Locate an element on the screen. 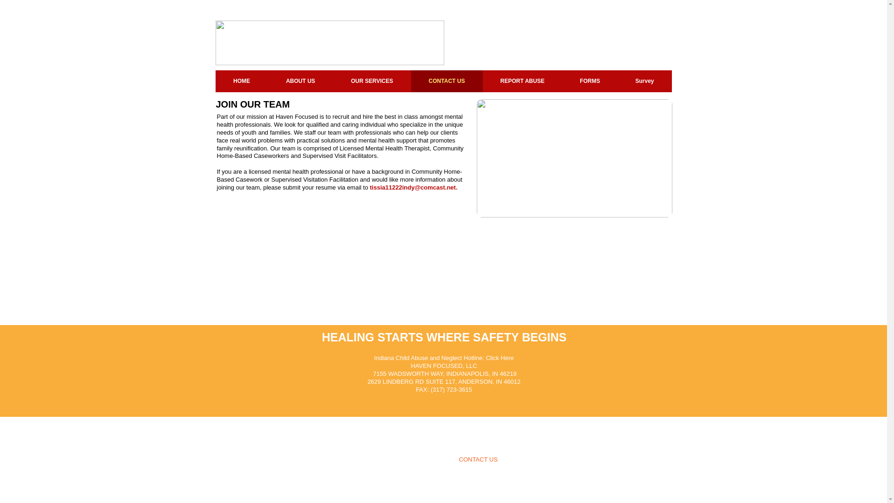 Image resolution: width=894 pixels, height=503 pixels. HOME is located at coordinates (241, 81).